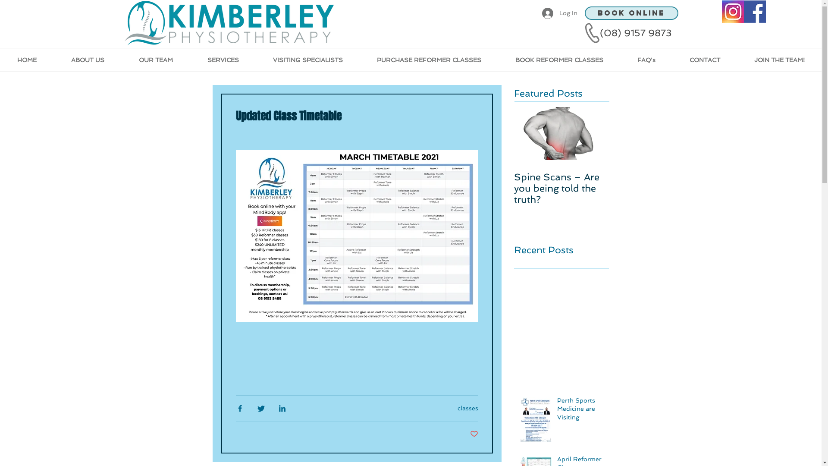 The width and height of the screenshot is (828, 466). Describe the element at coordinates (705, 60) in the screenshot. I see `CONTACT` at that location.